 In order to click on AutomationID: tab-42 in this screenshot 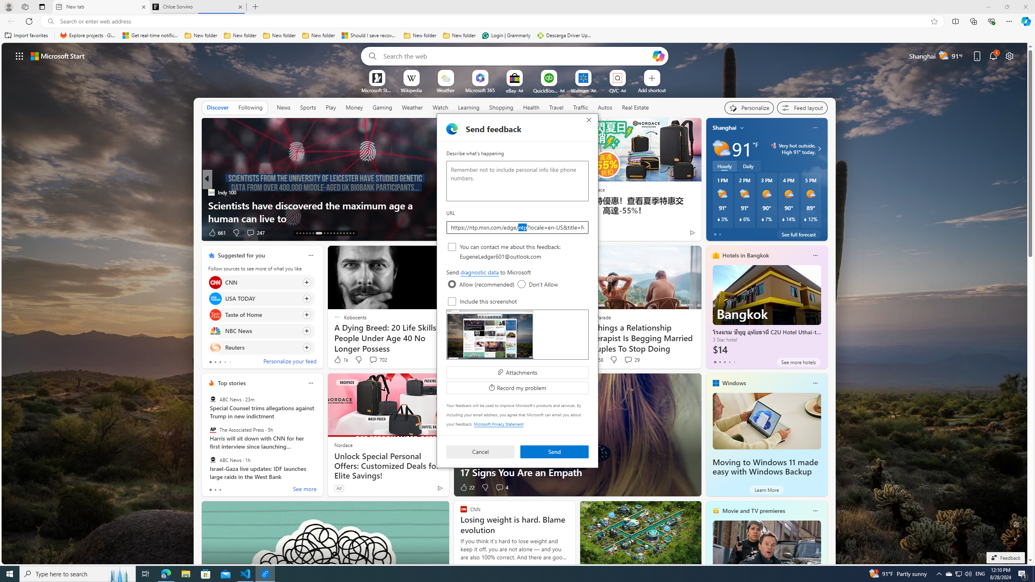, I will do `click(353, 233)`.